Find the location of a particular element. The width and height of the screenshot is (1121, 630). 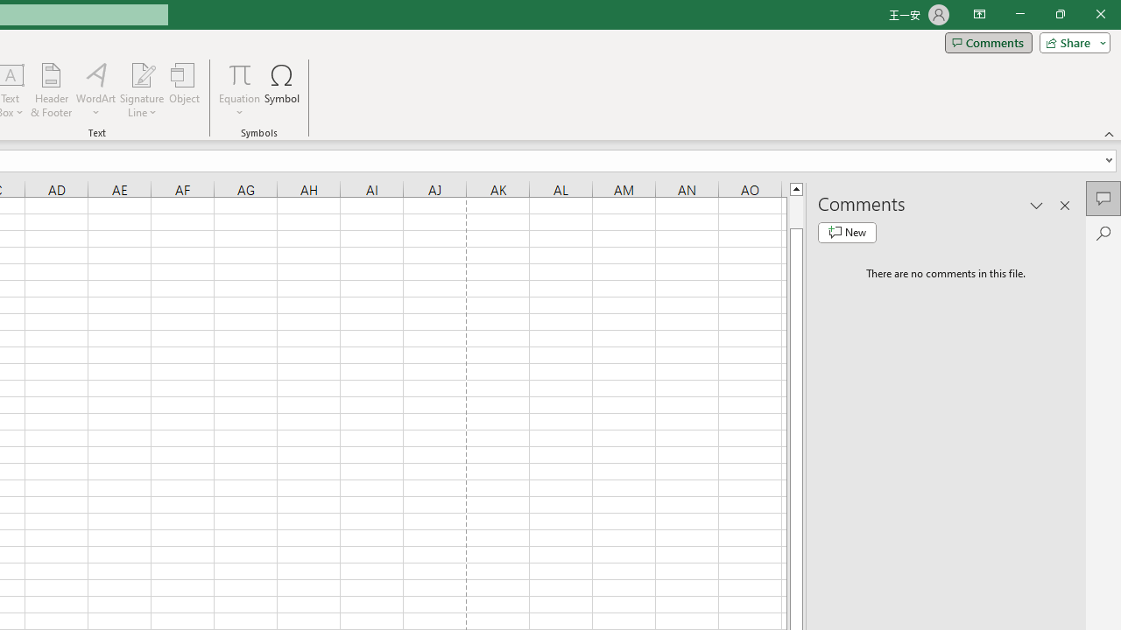

Signature Line is located at coordinates (142, 73).